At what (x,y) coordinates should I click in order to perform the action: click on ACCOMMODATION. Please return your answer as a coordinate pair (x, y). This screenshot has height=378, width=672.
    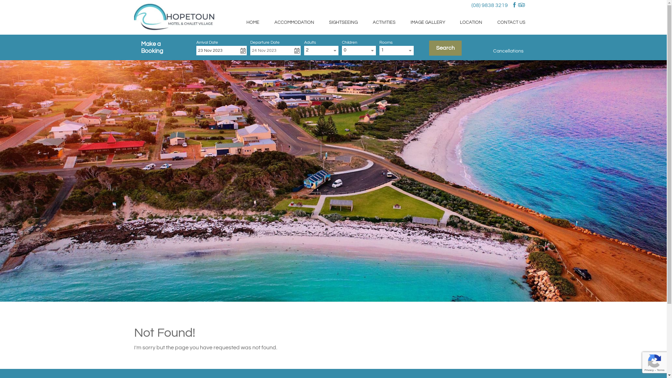
    Looking at the image, I should click on (294, 22).